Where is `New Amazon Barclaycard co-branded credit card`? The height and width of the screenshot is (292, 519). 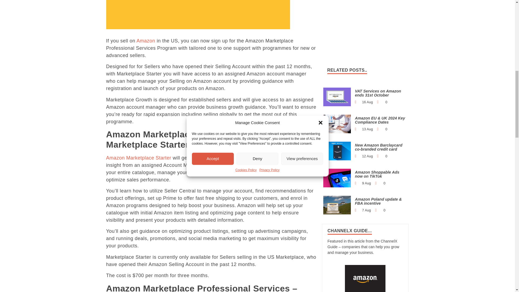 New Amazon Barclaycard co-branded credit card is located at coordinates (337, 151).